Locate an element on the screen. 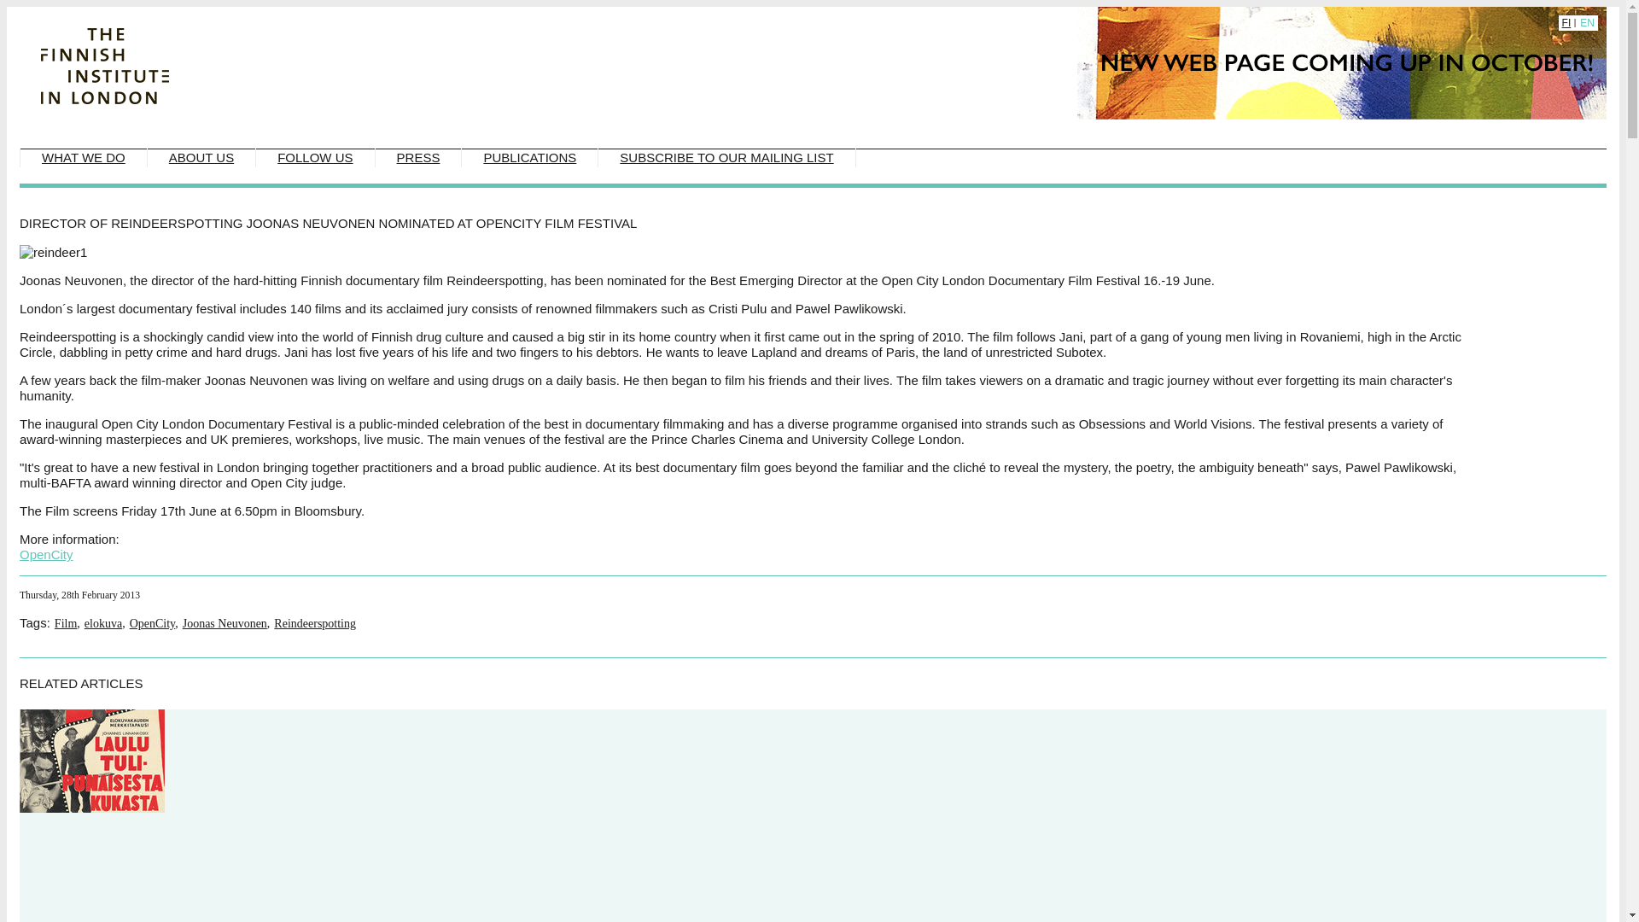 This screenshot has height=922, width=1639. OpenCity is located at coordinates (46, 554).